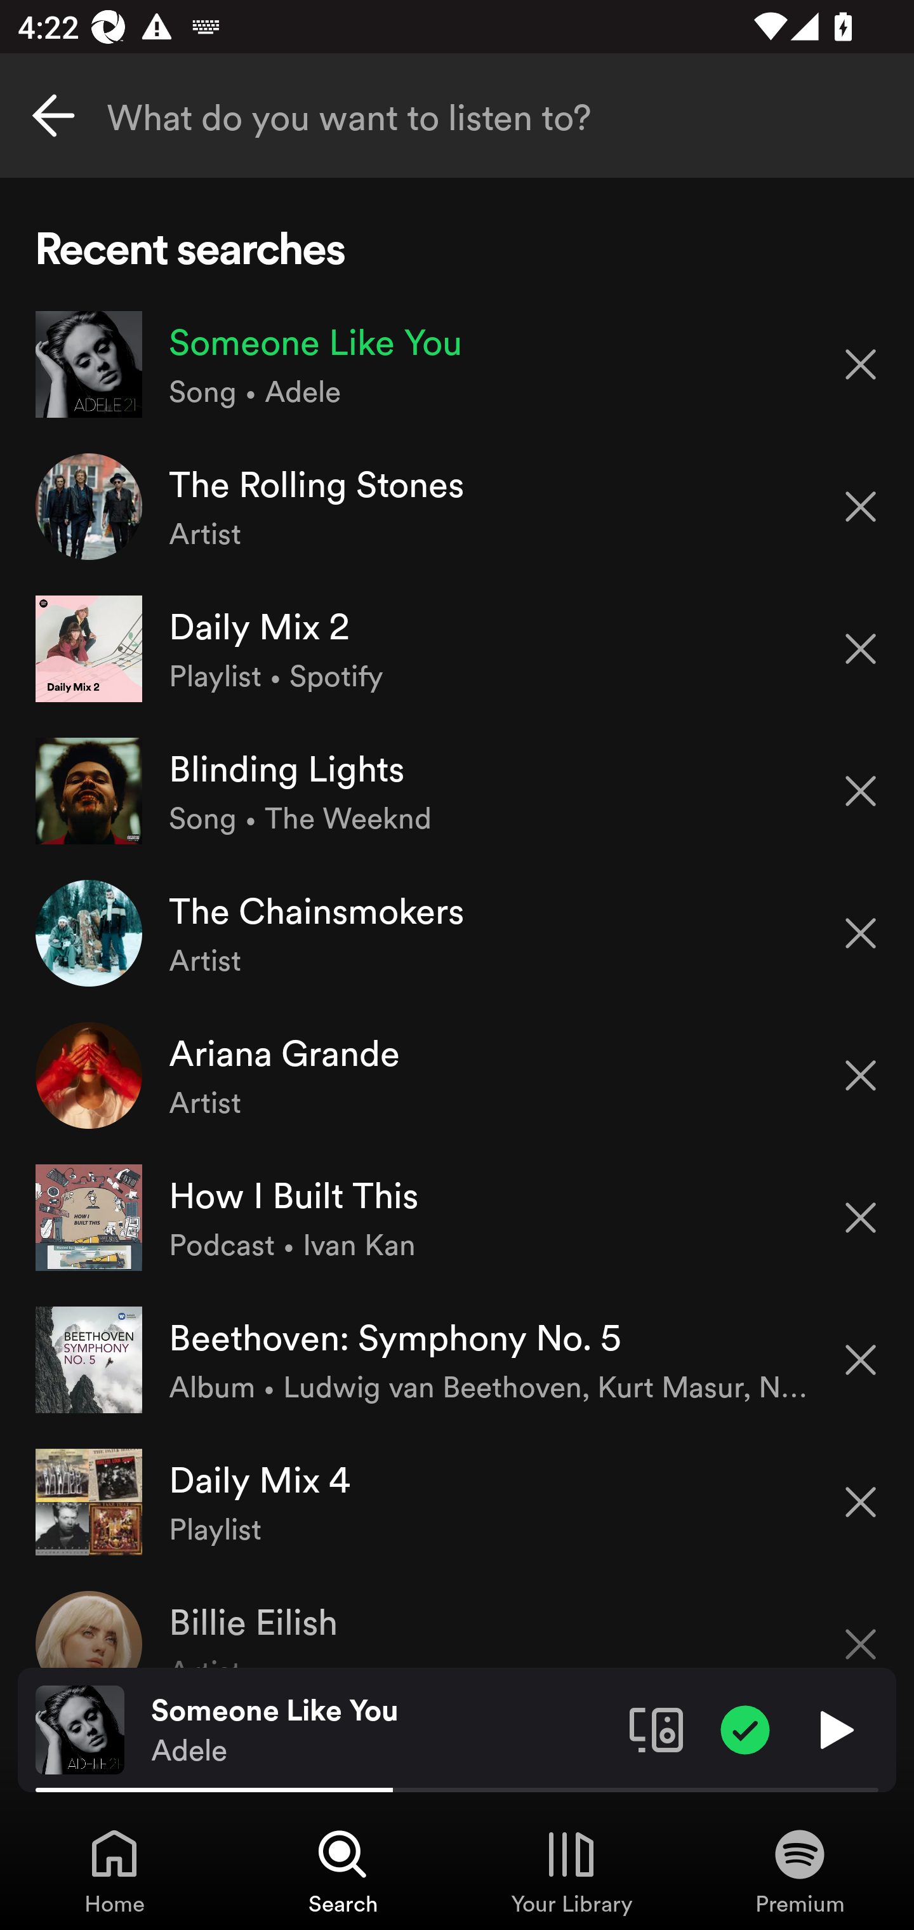  I want to click on Item added, so click(745, 1729).